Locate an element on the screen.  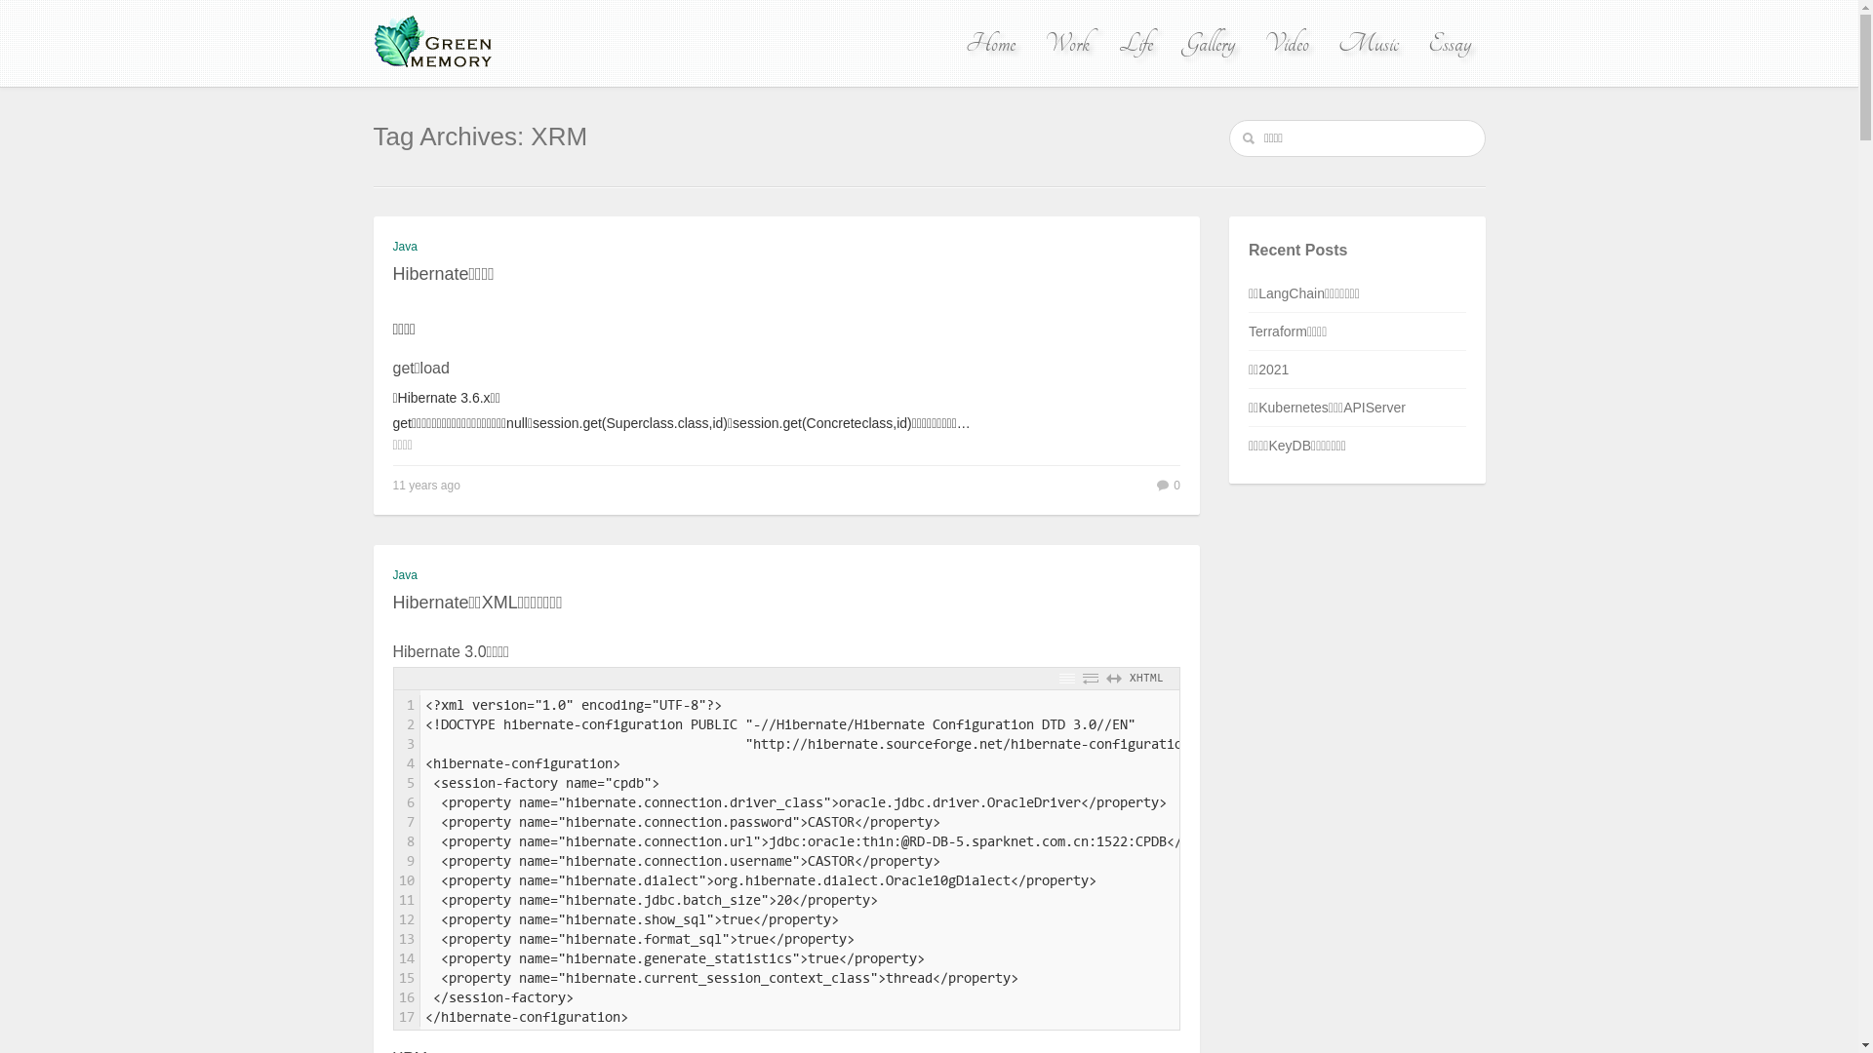
Java is located at coordinates (404, 575).